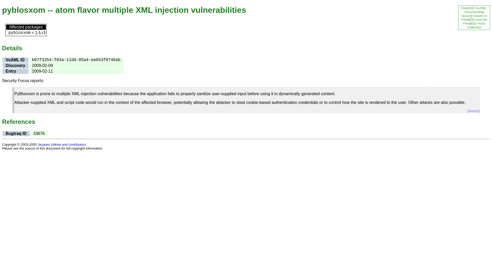 Image resolution: width=492 pixels, height=277 pixels. I want to click on pyblosxom, so click(19, 33).